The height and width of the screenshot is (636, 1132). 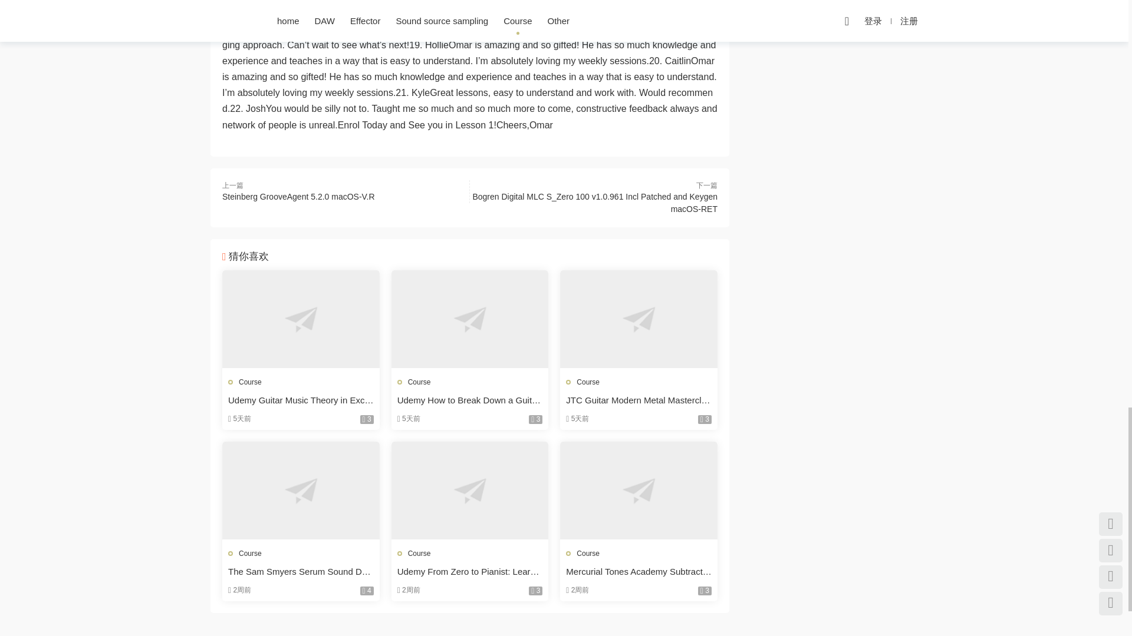 What do you see at coordinates (250, 382) in the screenshot?
I see `Course` at bounding box center [250, 382].